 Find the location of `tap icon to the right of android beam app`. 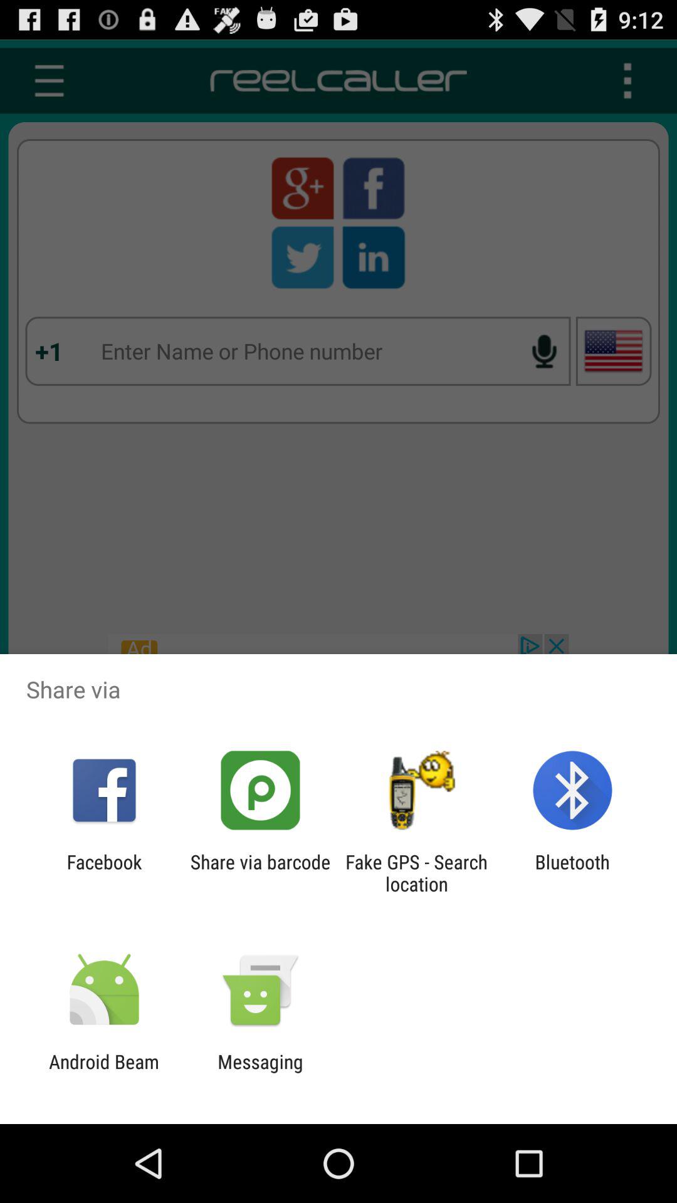

tap icon to the right of android beam app is located at coordinates (260, 1073).